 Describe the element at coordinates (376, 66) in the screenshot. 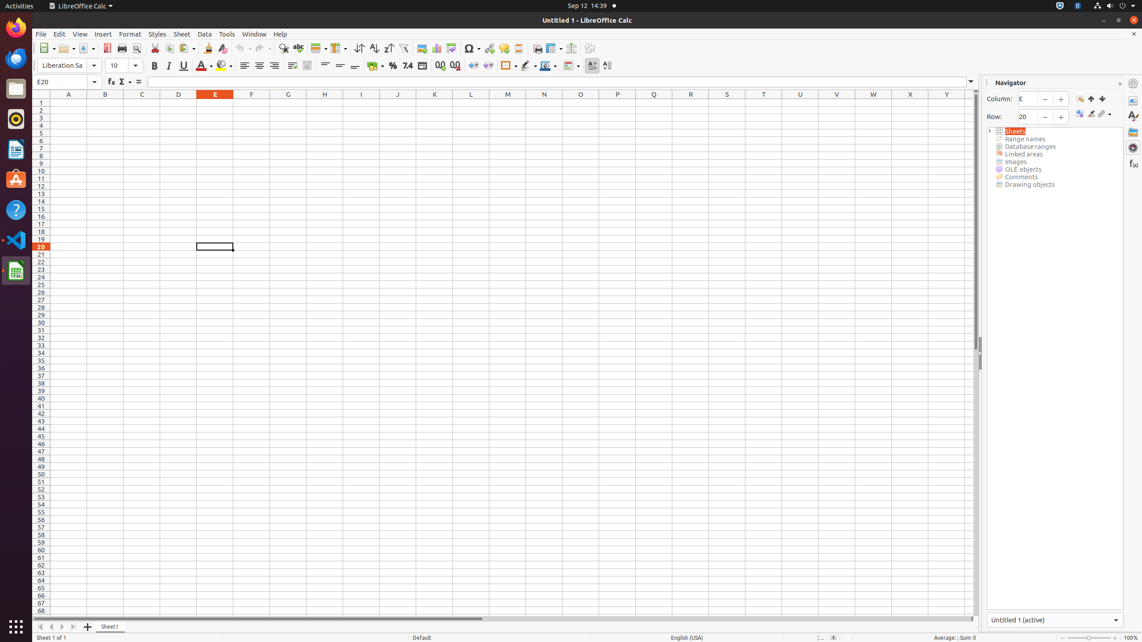

I see `Currency` at that location.